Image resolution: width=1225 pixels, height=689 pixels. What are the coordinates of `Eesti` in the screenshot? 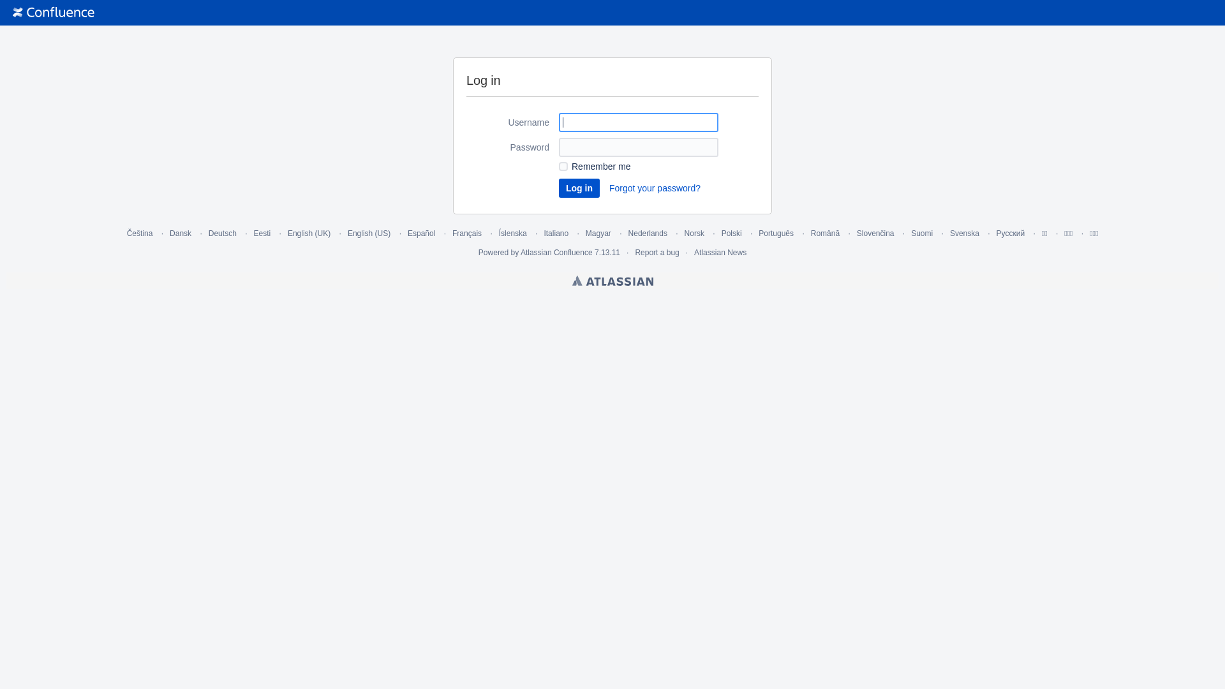 It's located at (263, 233).